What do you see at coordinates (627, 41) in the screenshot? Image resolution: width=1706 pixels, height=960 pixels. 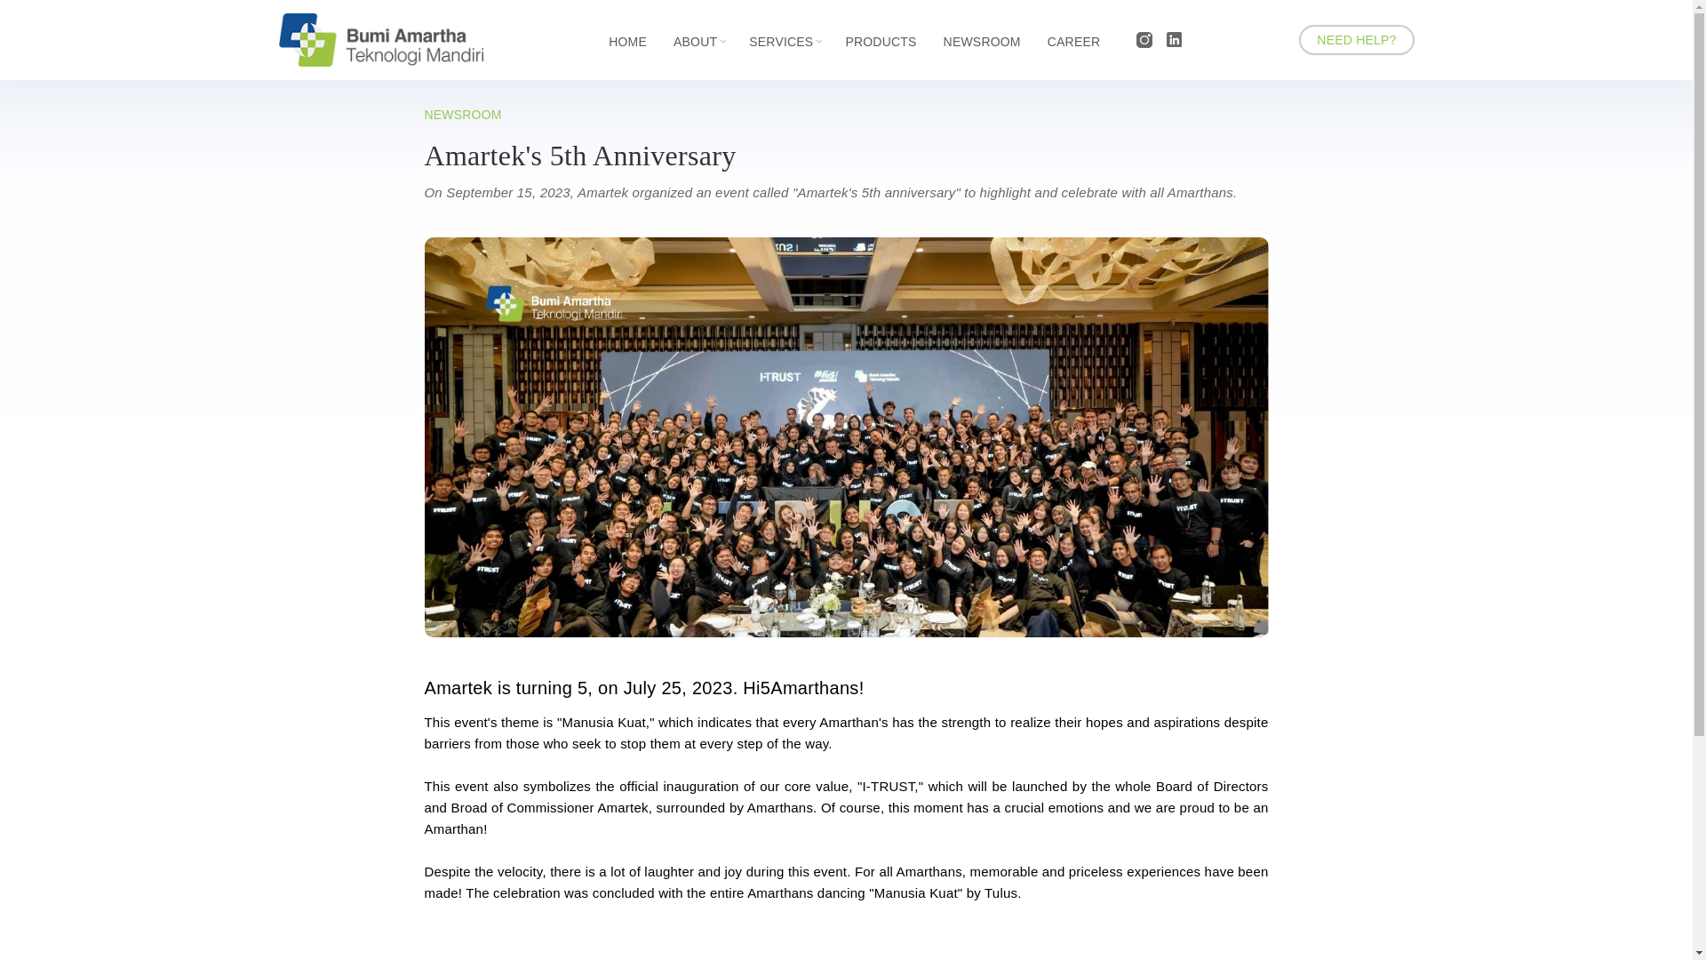 I see `HOME` at bounding box center [627, 41].